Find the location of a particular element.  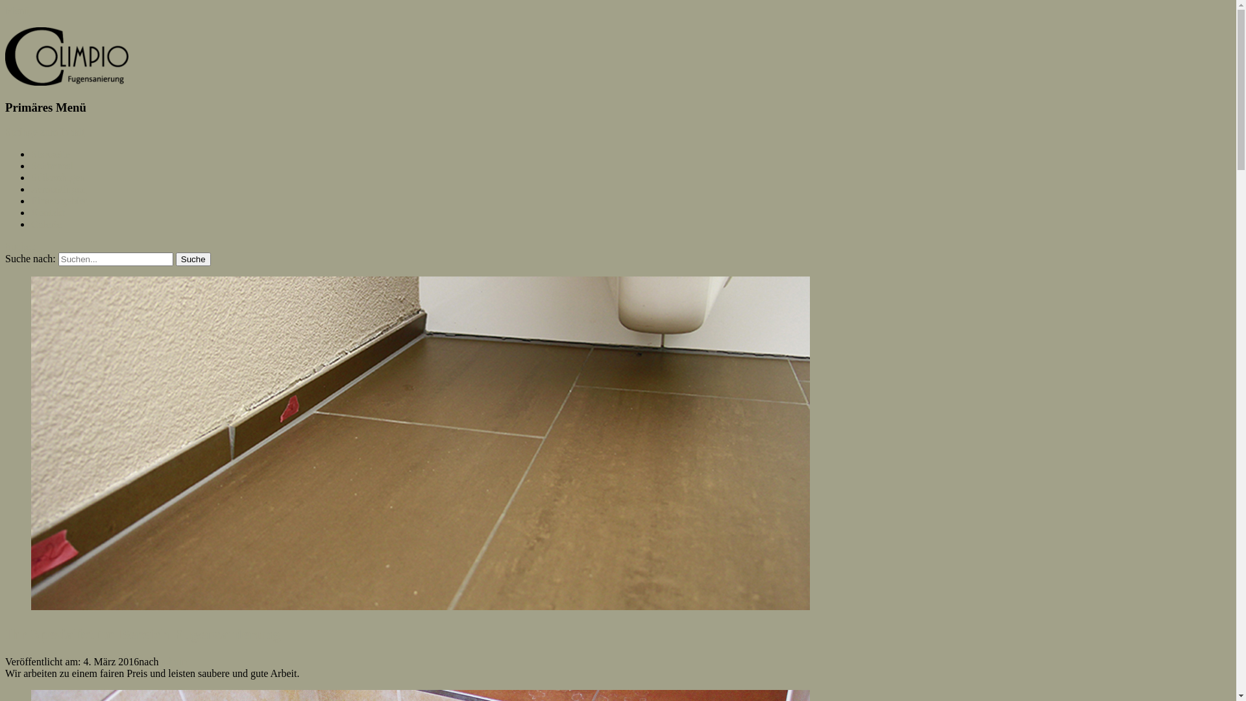

Zementfugen is located at coordinates (58, 190).